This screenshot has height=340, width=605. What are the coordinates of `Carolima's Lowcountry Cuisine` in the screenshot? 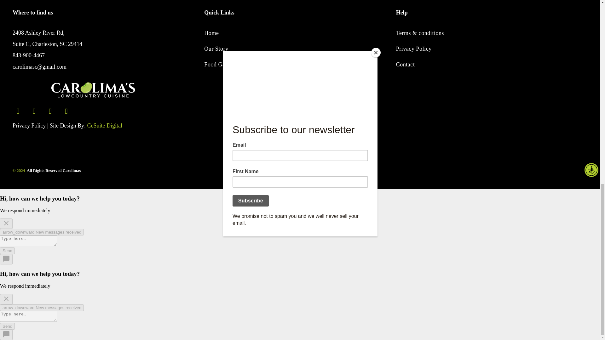 It's located at (93, 89).